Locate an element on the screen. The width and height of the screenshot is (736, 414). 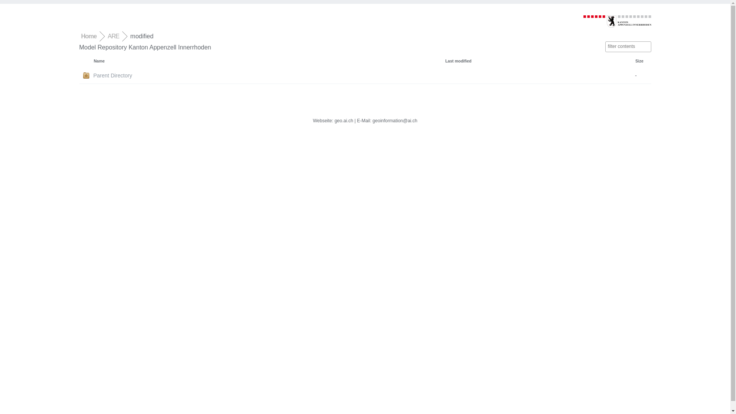
Home is located at coordinates (89, 36).